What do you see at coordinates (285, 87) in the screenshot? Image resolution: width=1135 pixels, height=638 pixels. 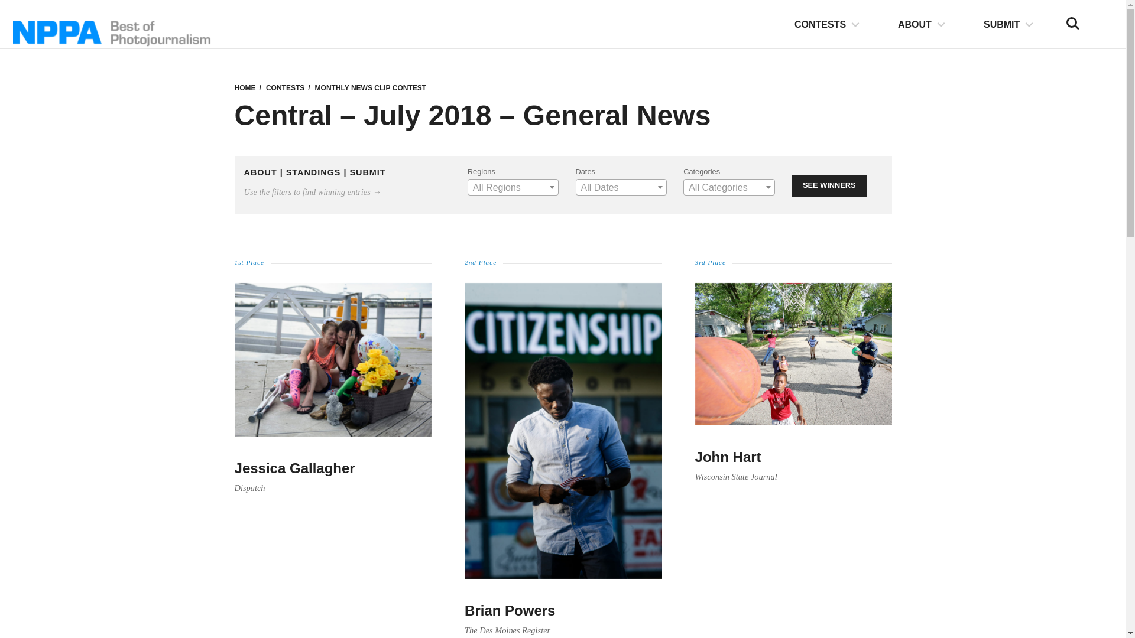 I see `NPPA Contests Contests` at bounding box center [285, 87].